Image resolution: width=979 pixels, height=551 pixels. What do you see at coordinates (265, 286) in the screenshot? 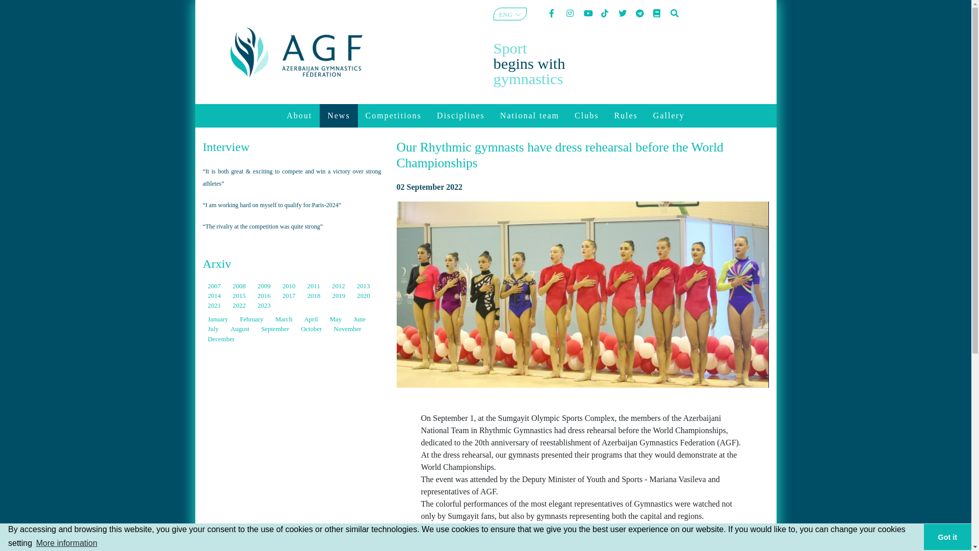
I see `2009` at bounding box center [265, 286].